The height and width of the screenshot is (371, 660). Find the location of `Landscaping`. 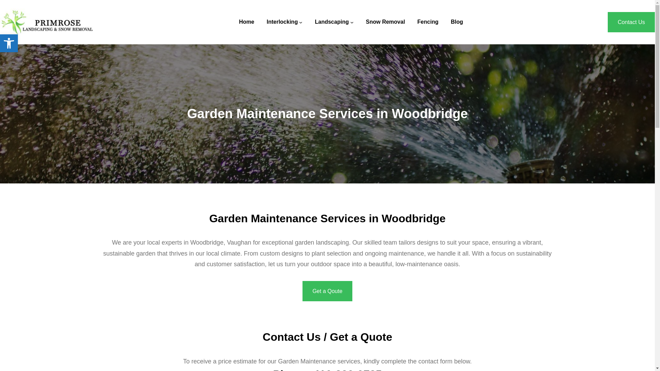

Landscaping is located at coordinates (327, 291).